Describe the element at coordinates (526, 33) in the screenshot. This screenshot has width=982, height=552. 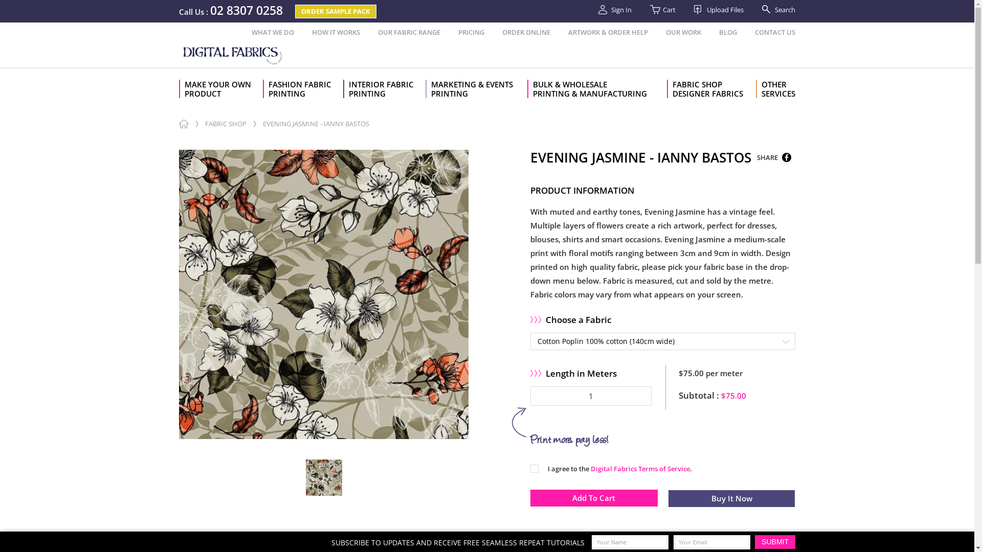
I see `ORDER ONLINE` at that location.